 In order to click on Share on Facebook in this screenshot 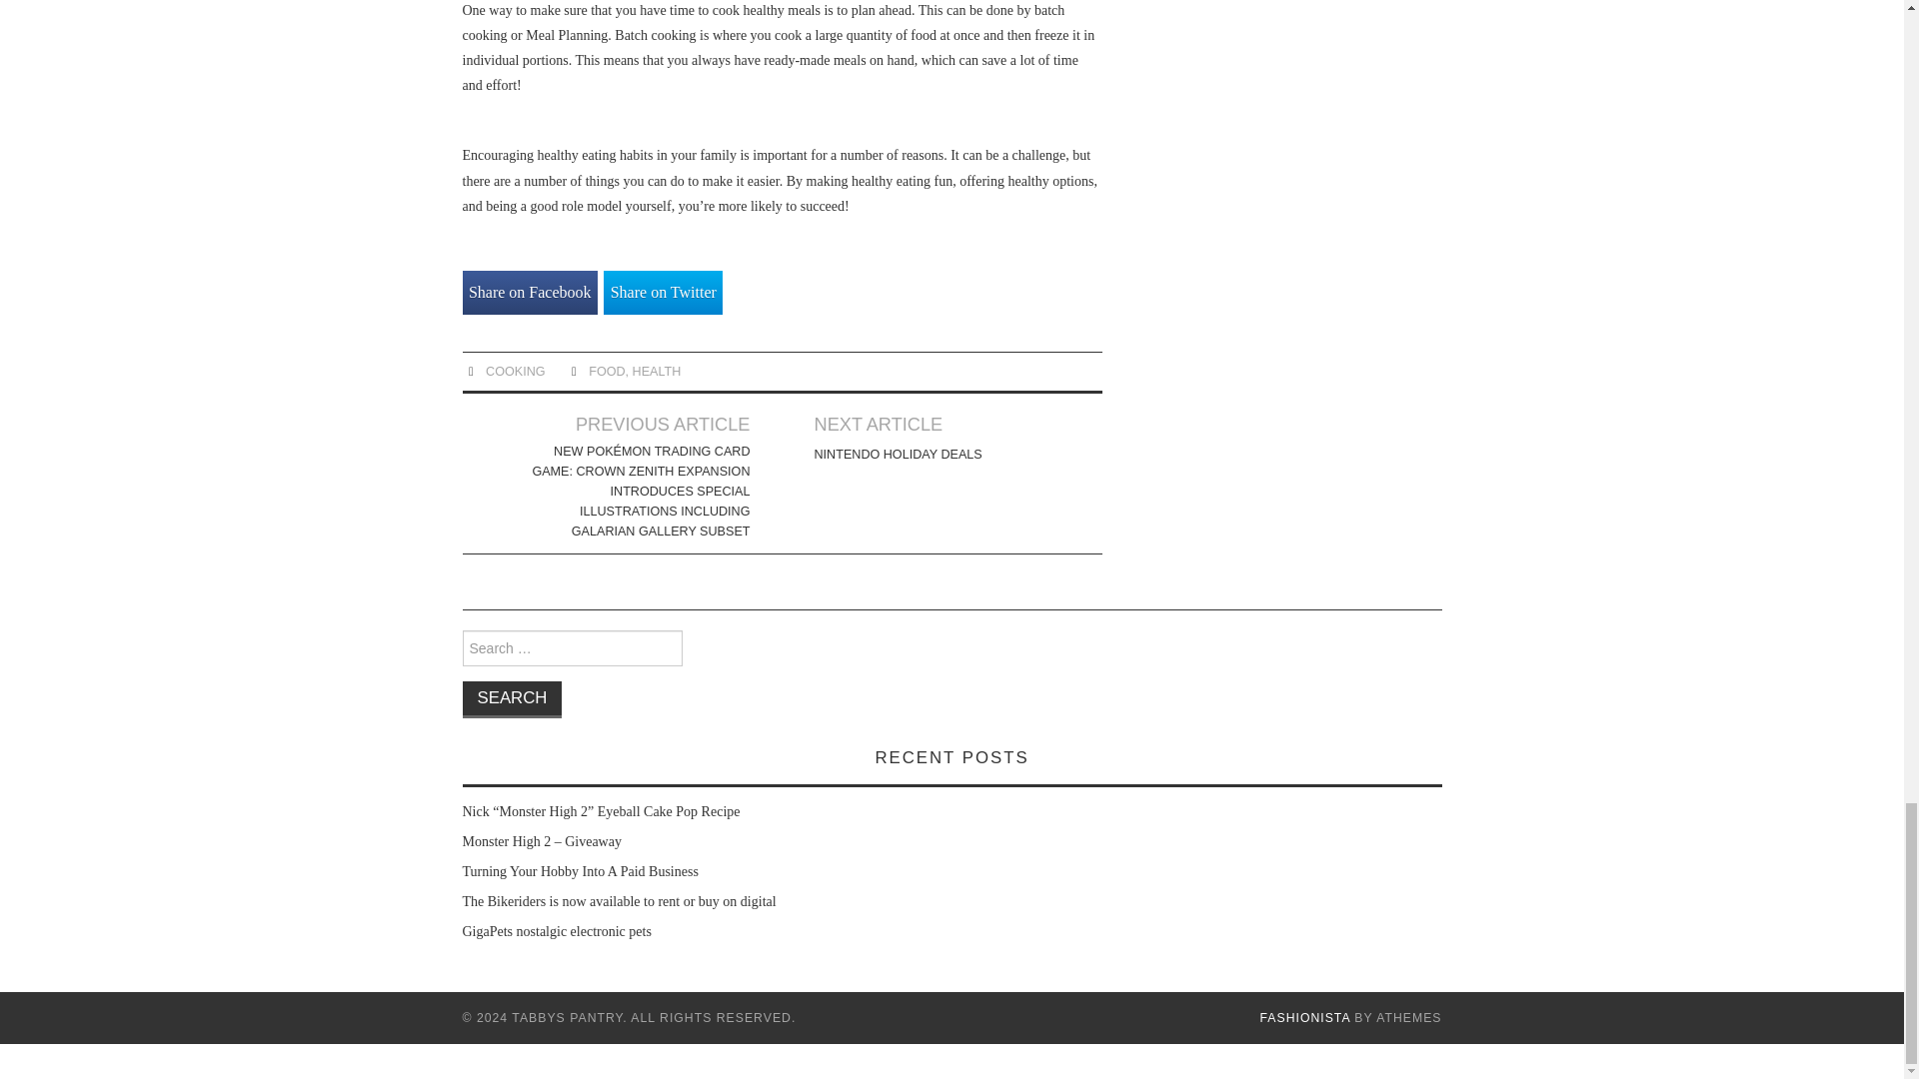, I will do `click(530, 294)`.